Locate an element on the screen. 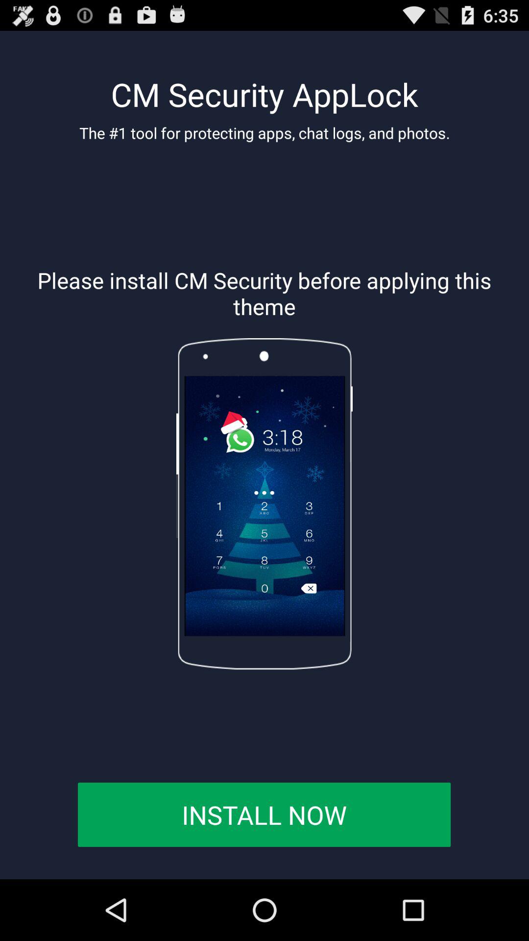 The image size is (529, 941). tap item at the bottom is located at coordinates (264, 815).